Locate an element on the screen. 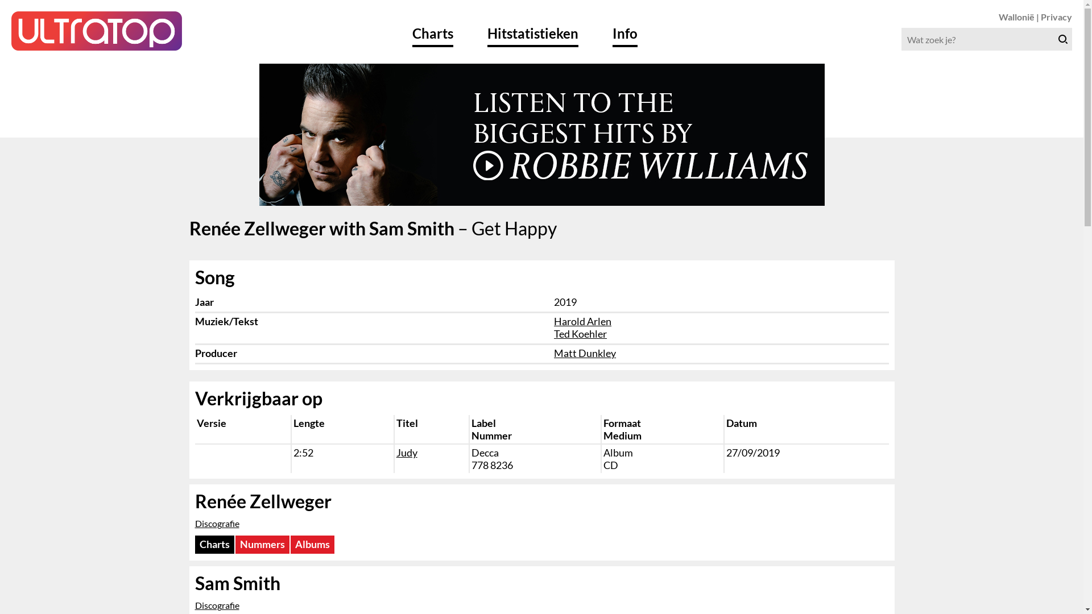  Matt Dunkley is located at coordinates (585, 353).